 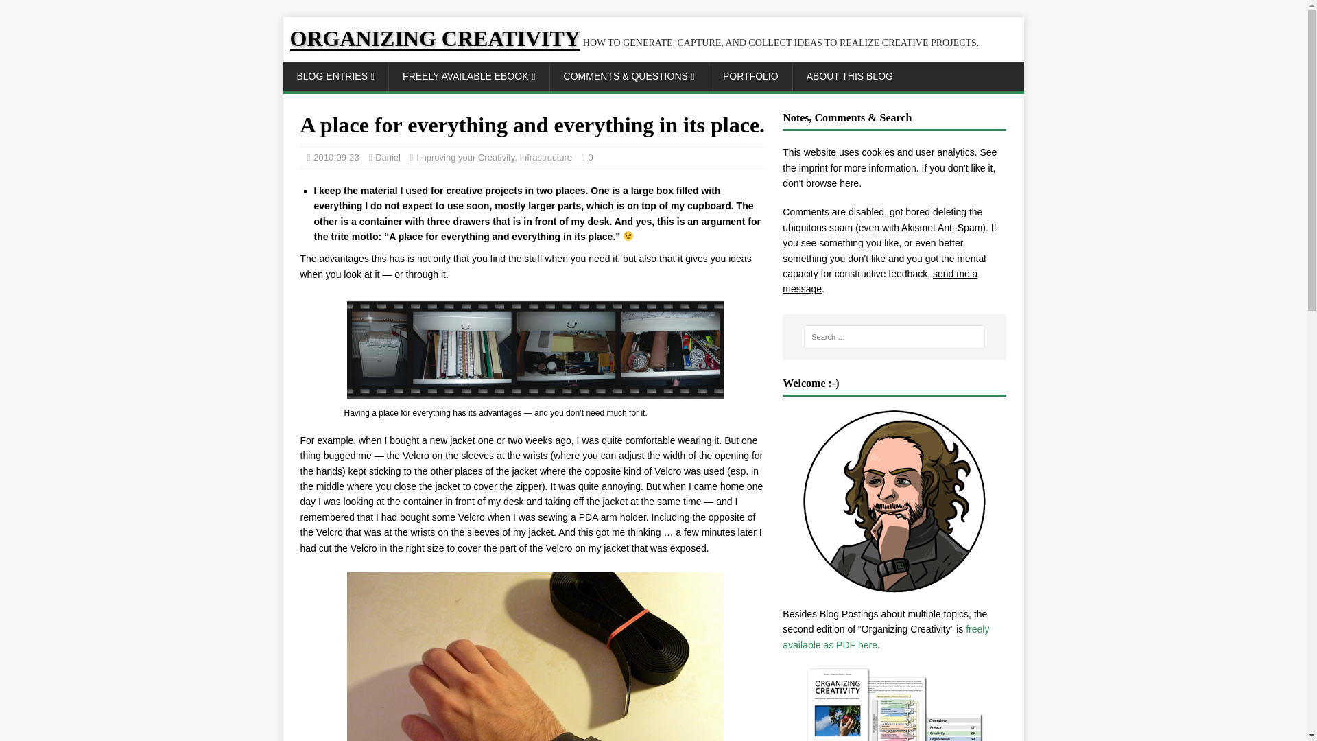 I want to click on FREELY AVAILABLE EBOOK, so click(x=468, y=75).